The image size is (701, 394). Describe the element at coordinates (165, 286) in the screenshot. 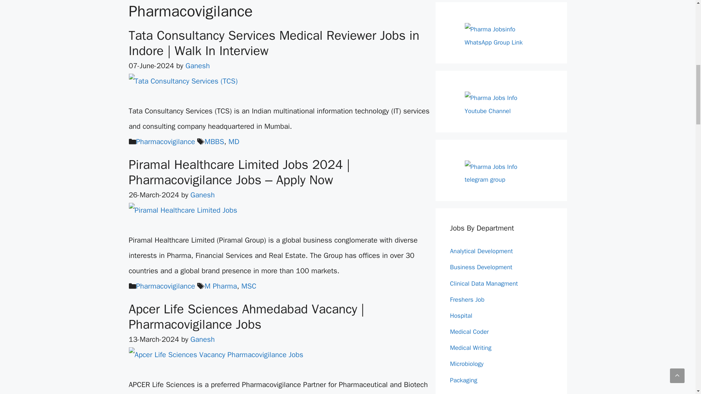

I see `Pharmacovigilance` at that location.